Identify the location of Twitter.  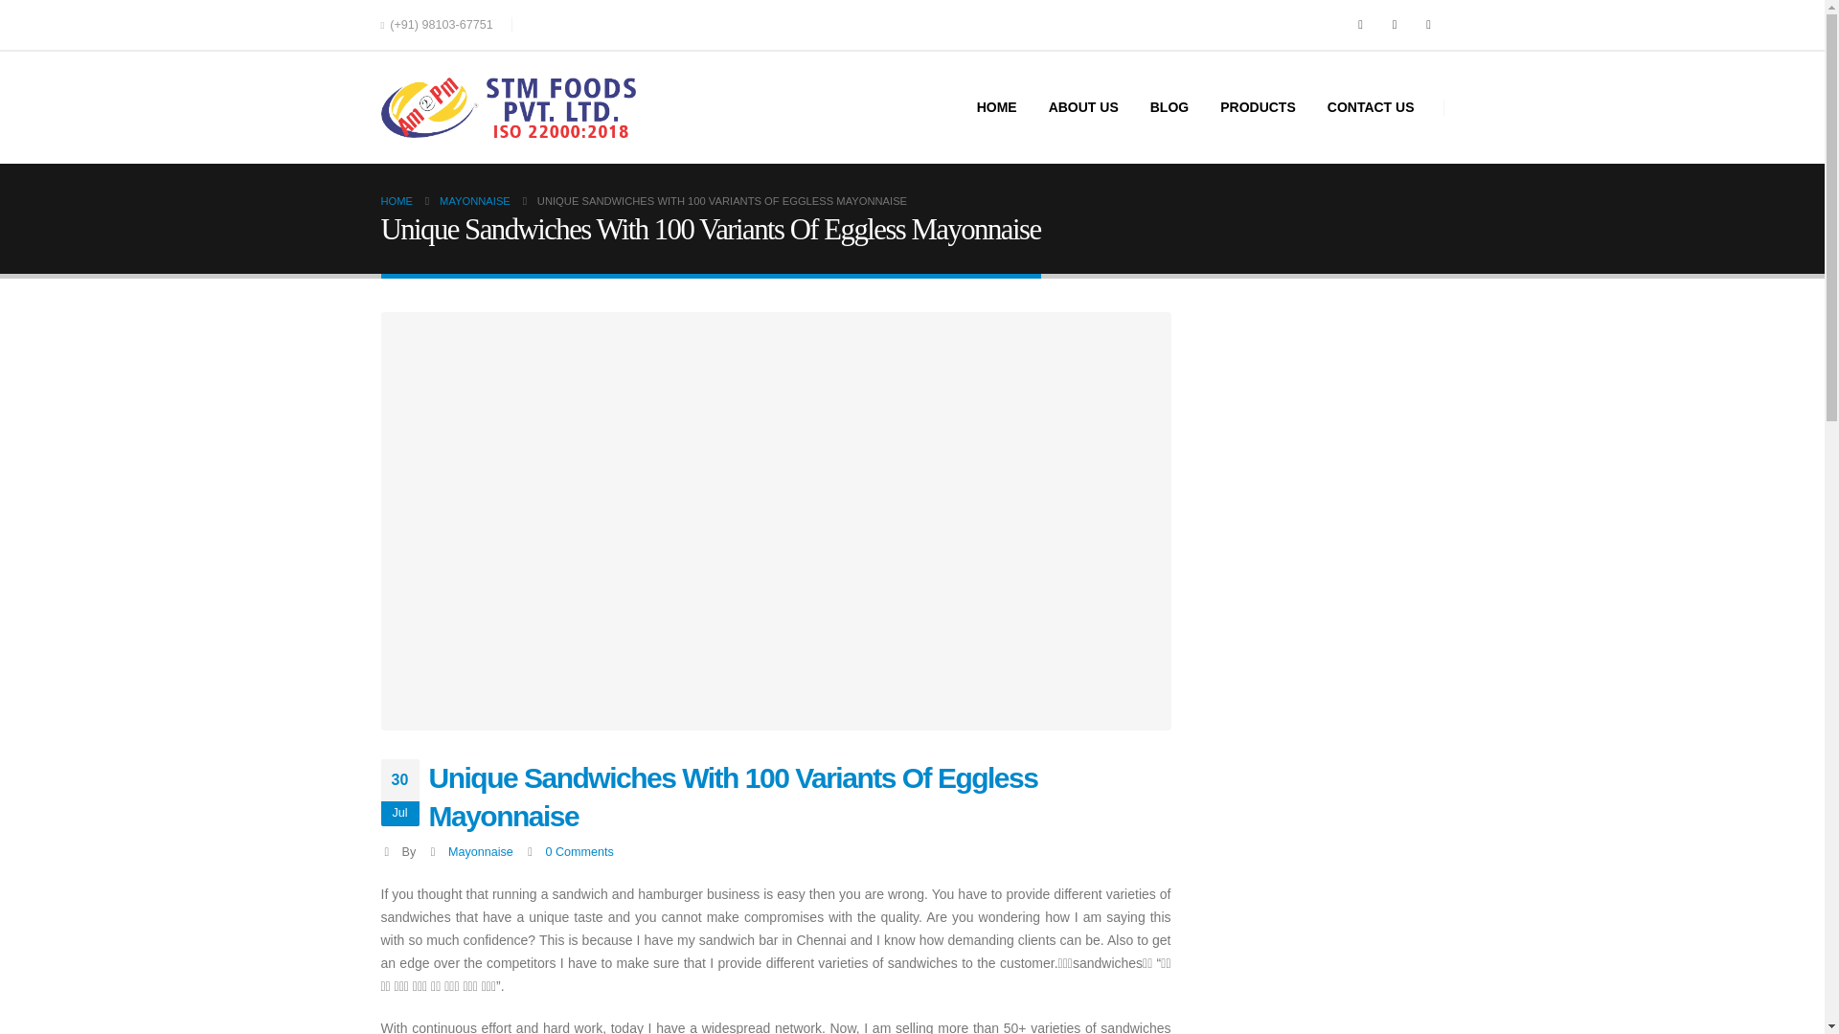
(1395, 25).